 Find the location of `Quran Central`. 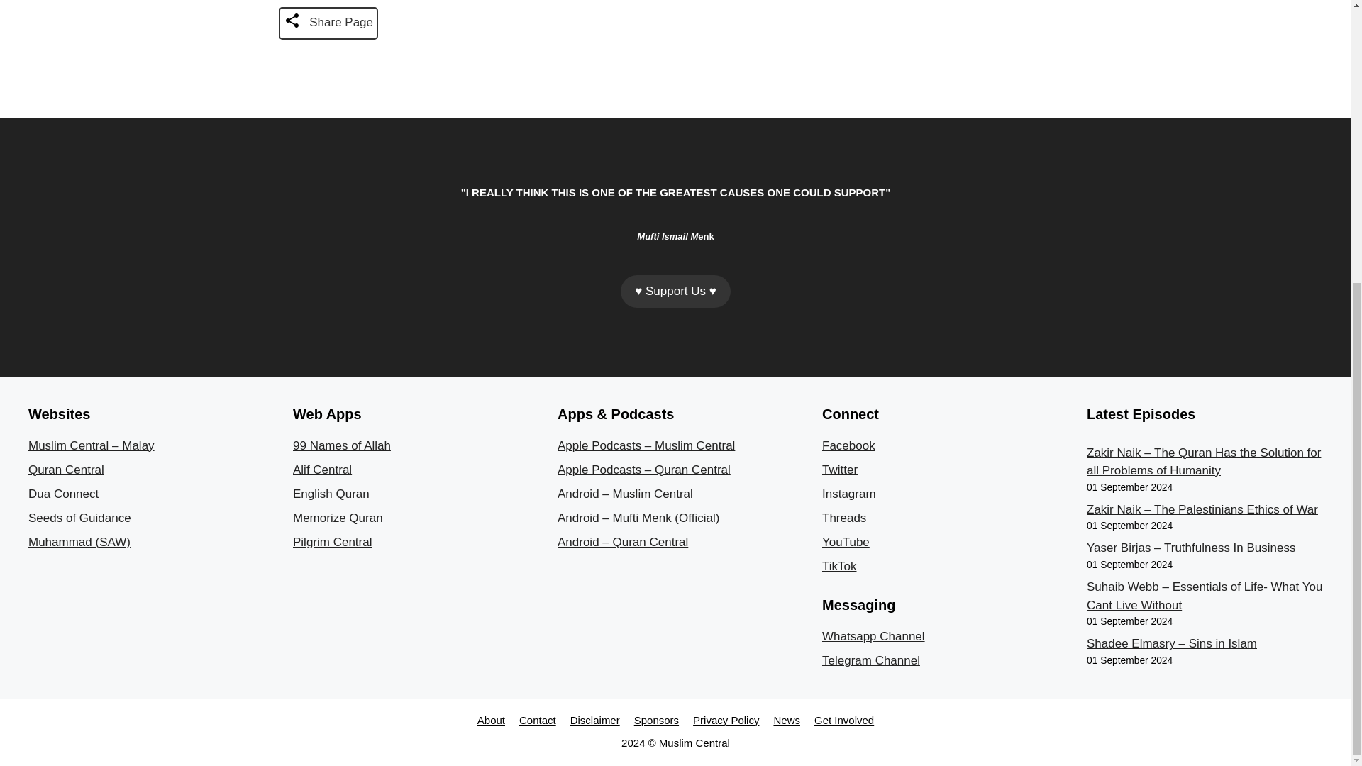

Quran Central is located at coordinates (67, 470).